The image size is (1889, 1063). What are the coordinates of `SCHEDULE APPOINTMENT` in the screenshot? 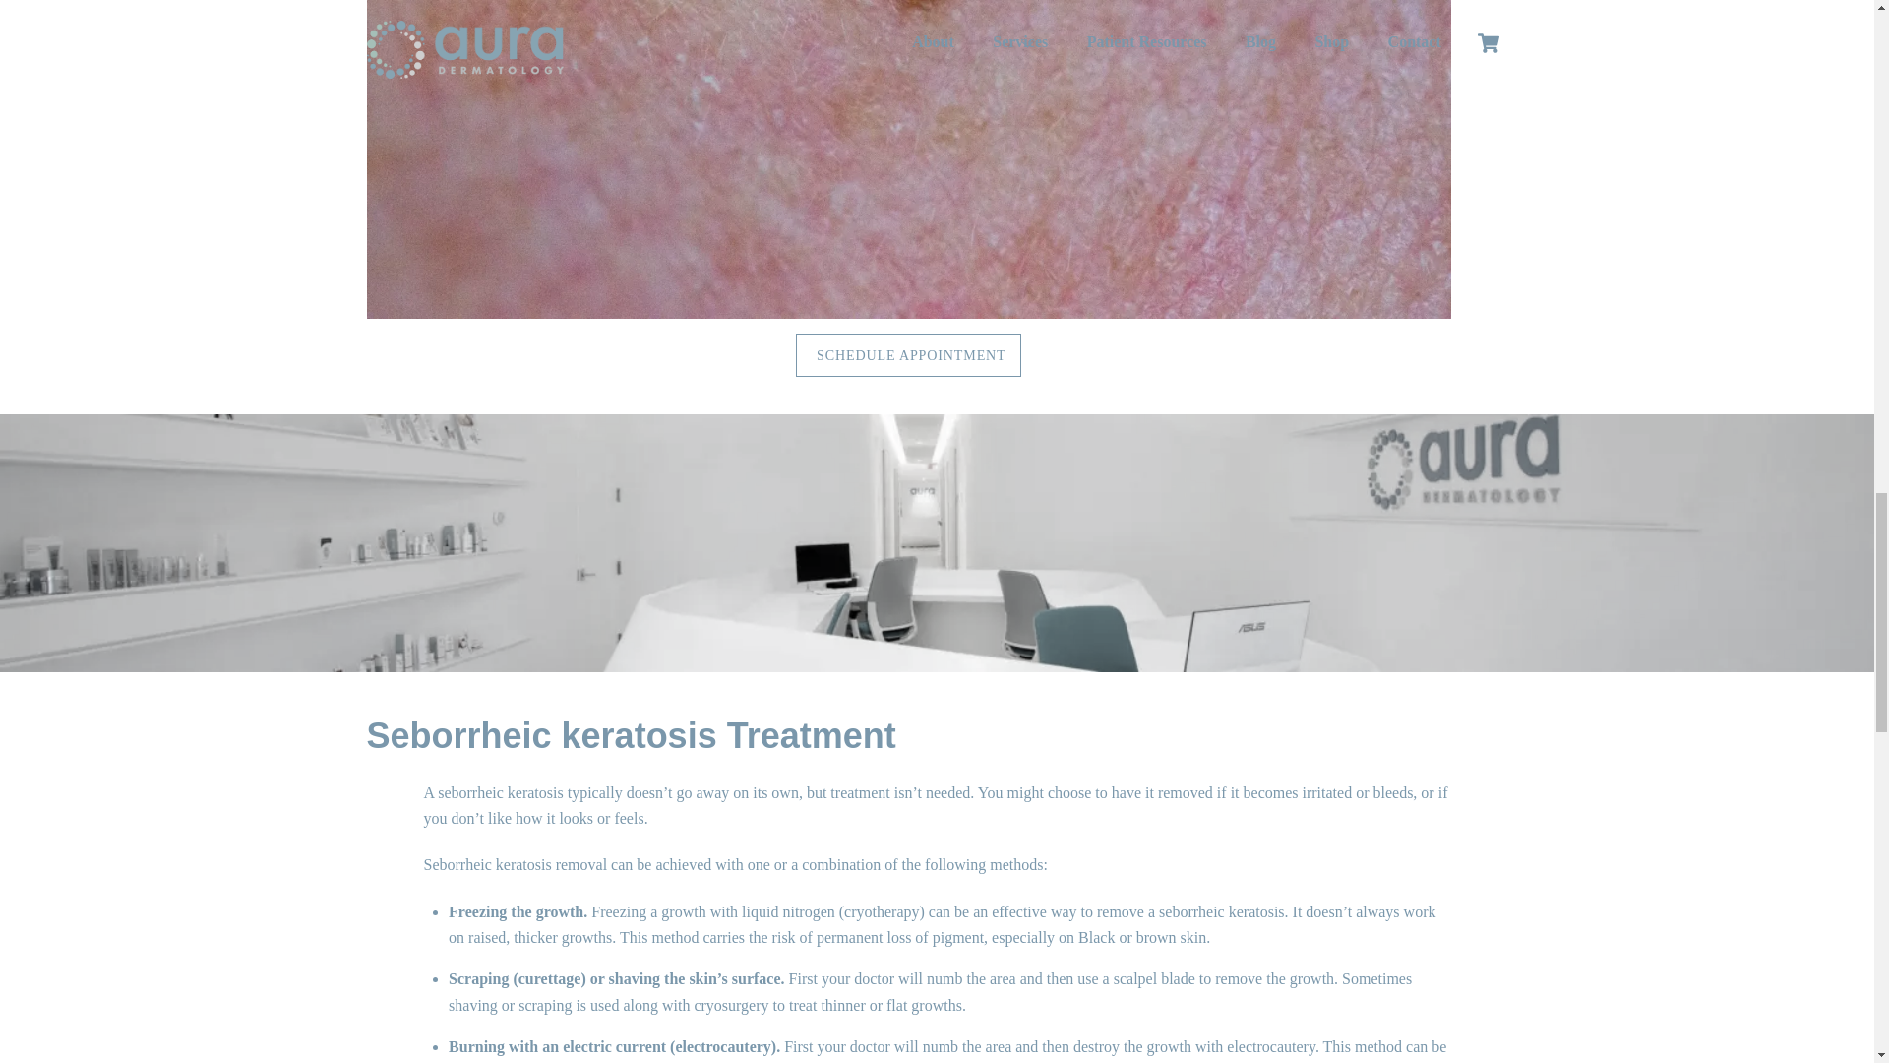 It's located at (908, 355).